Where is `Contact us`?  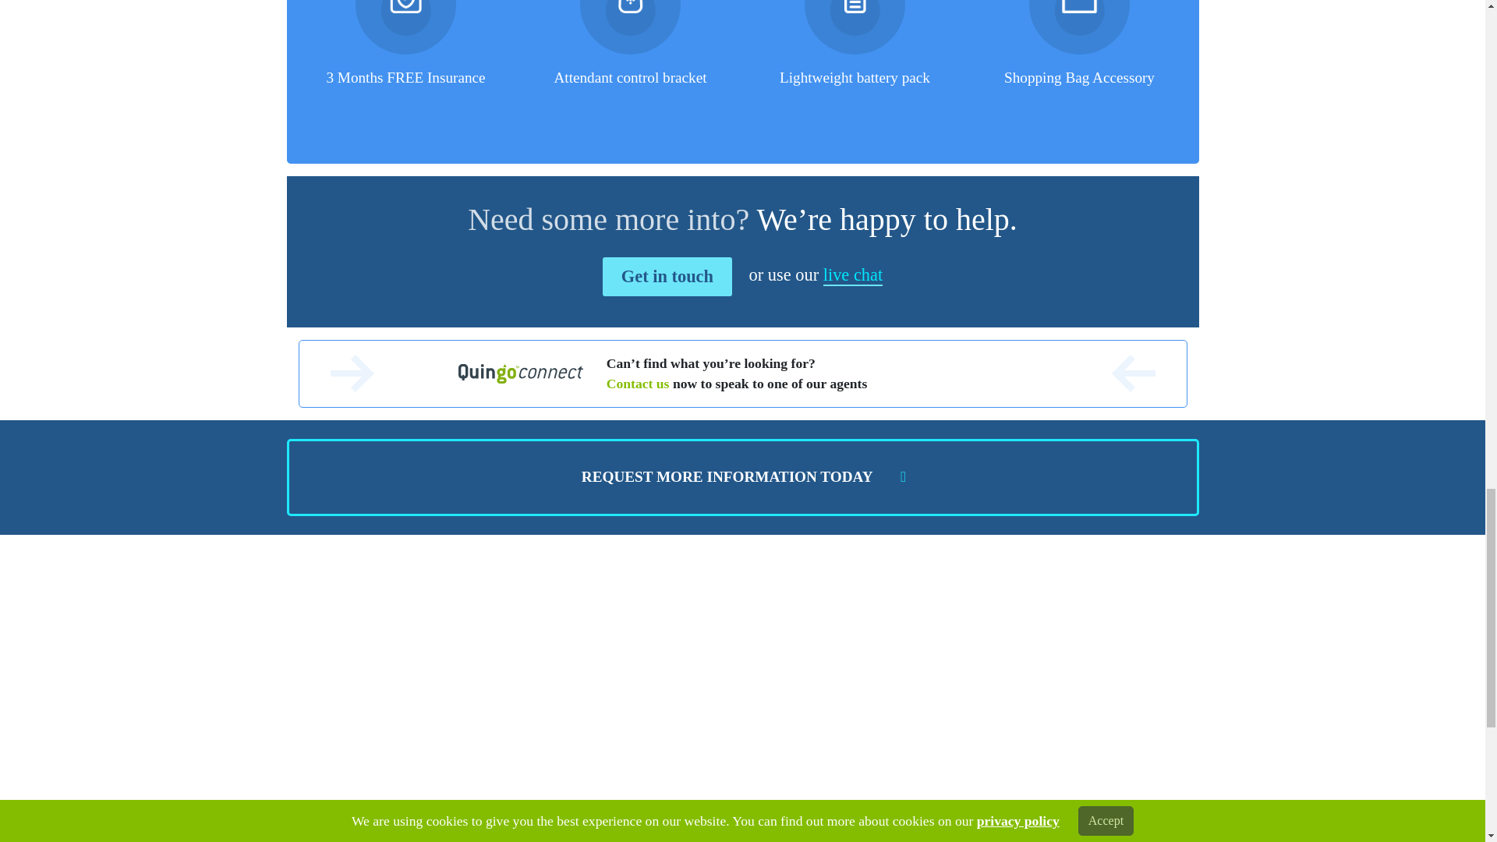 Contact us is located at coordinates (638, 384).